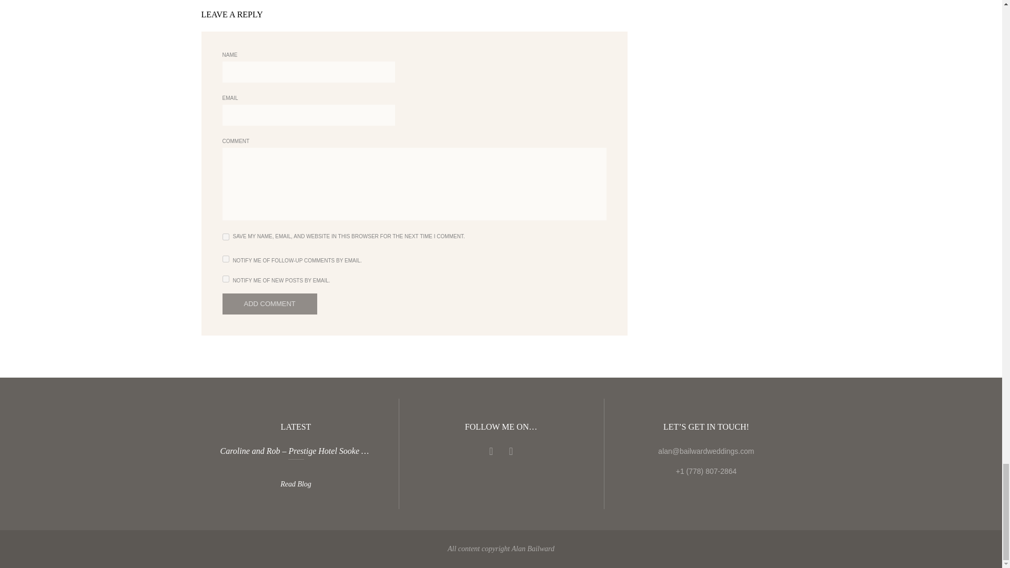 This screenshot has height=568, width=1010. Describe the element at coordinates (225, 279) in the screenshot. I see `subscribe` at that location.